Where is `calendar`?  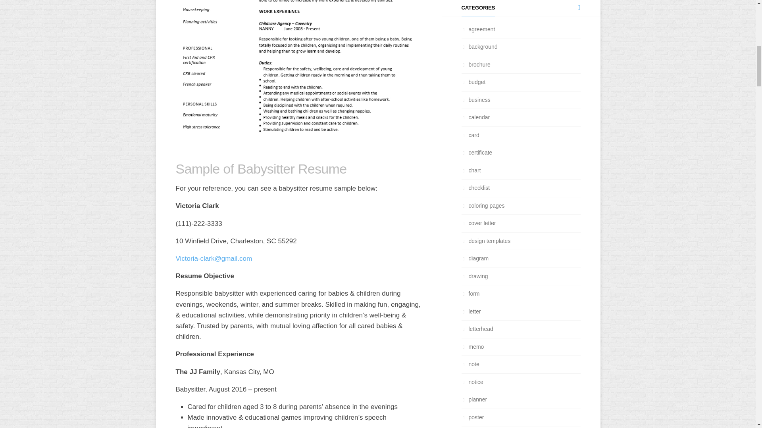 calendar is located at coordinates (475, 117).